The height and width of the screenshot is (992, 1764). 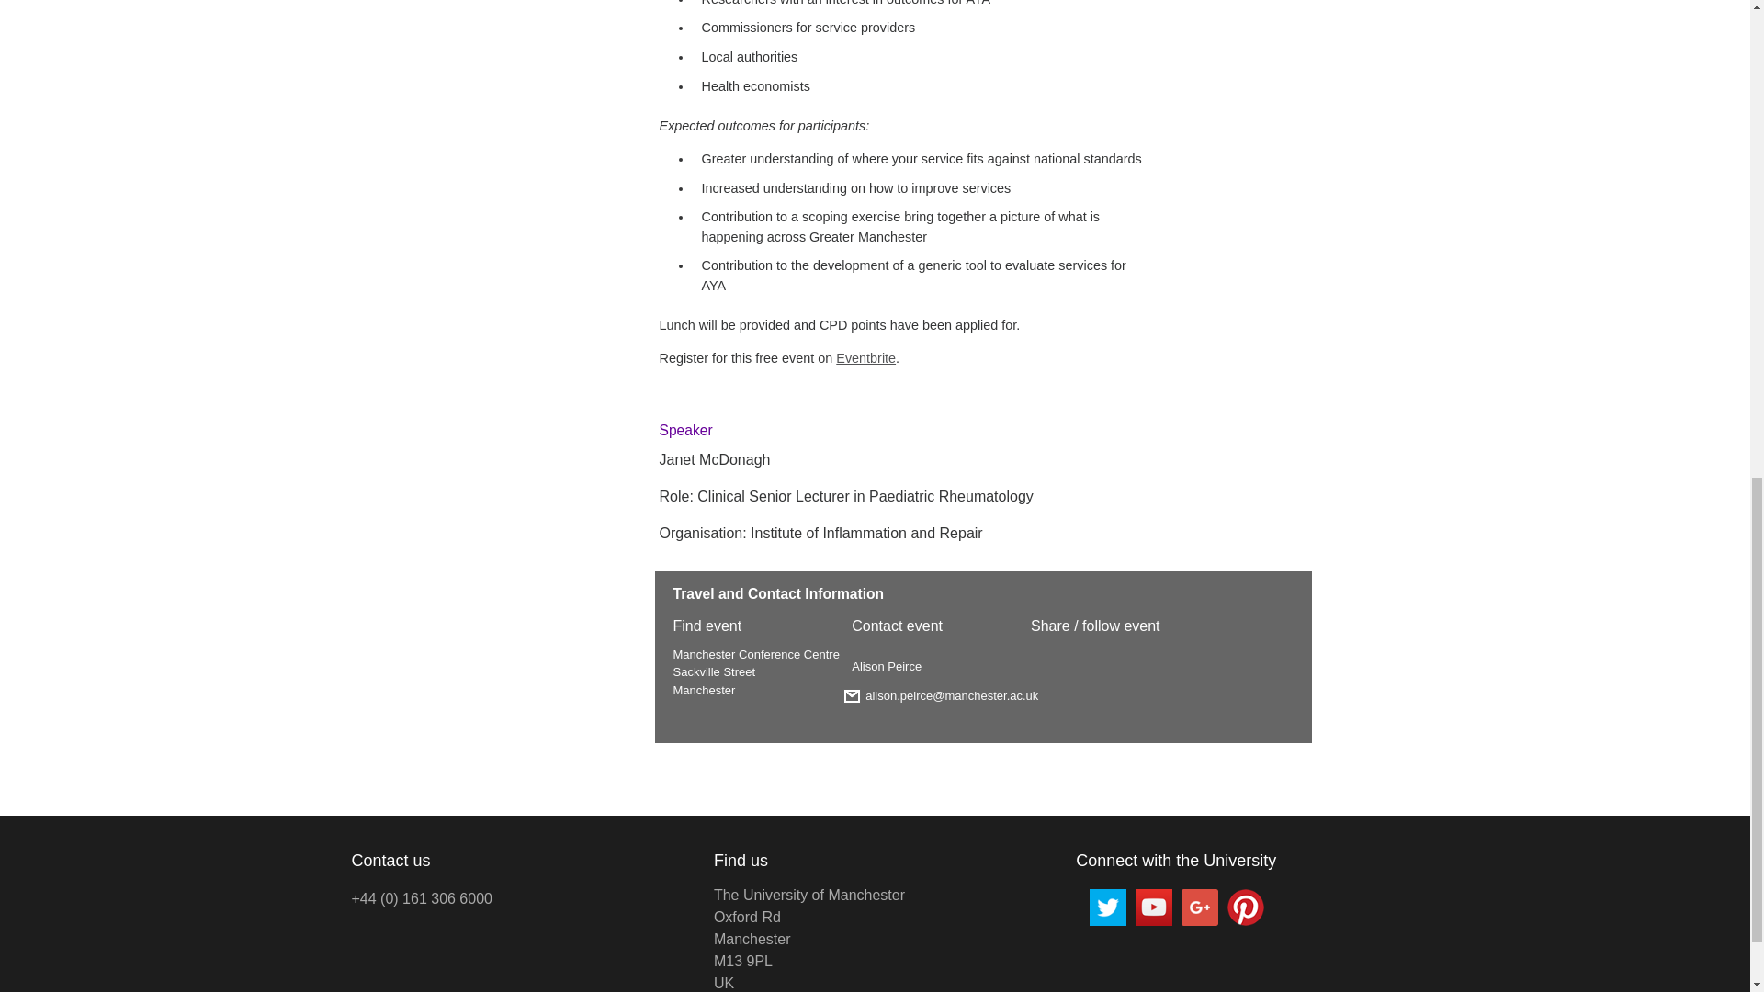 What do you see at coordinates (865, 358) in the screenshot?
I see `Eventbrite` at bounding box center [865, 358].